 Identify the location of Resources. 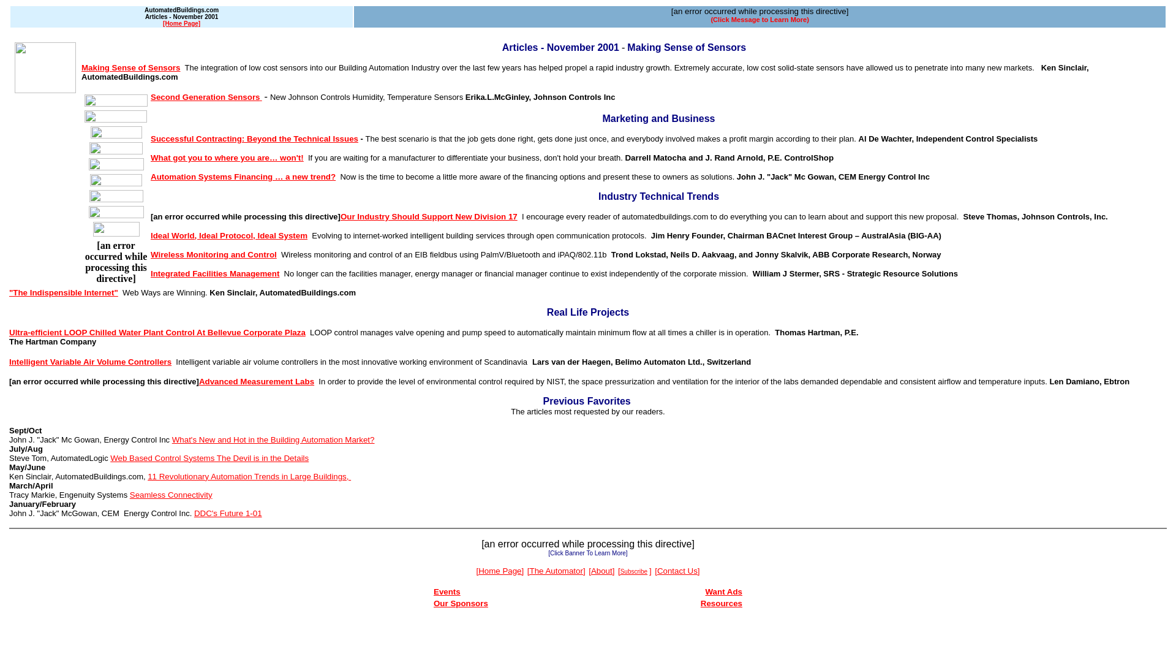
(722, 603).